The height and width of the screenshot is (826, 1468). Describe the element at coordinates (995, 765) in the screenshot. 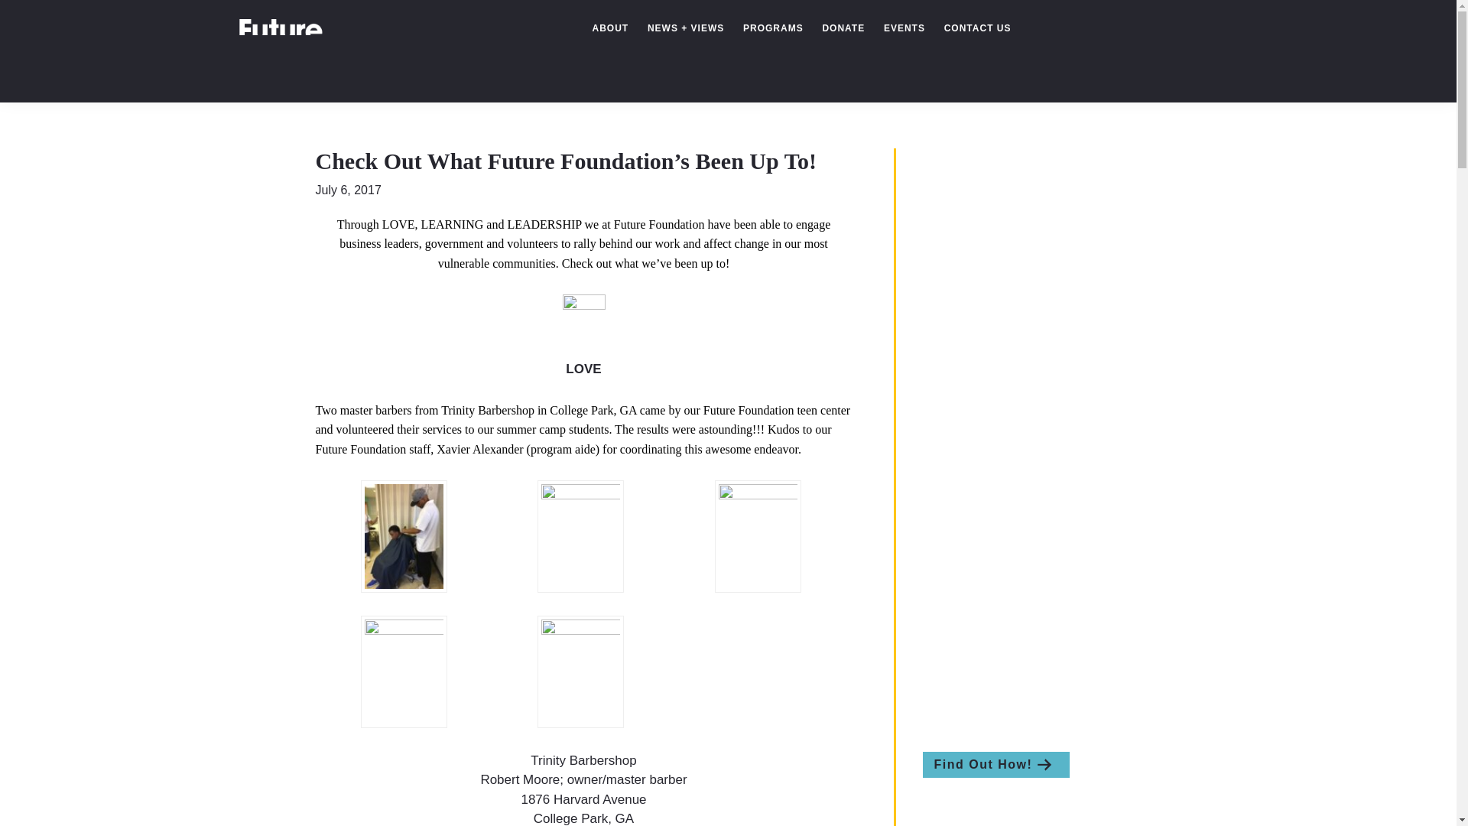

I see `Find Out How!` at that location.